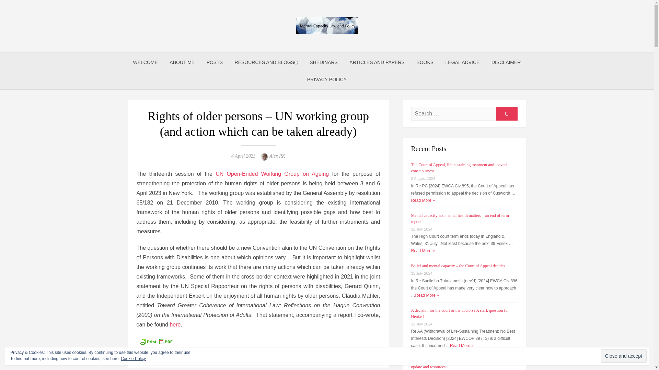  What do you see at coordinates (327, 79) in the screenshot?
I see `PRIVACY POLICY` at bounding box center [327, 79].